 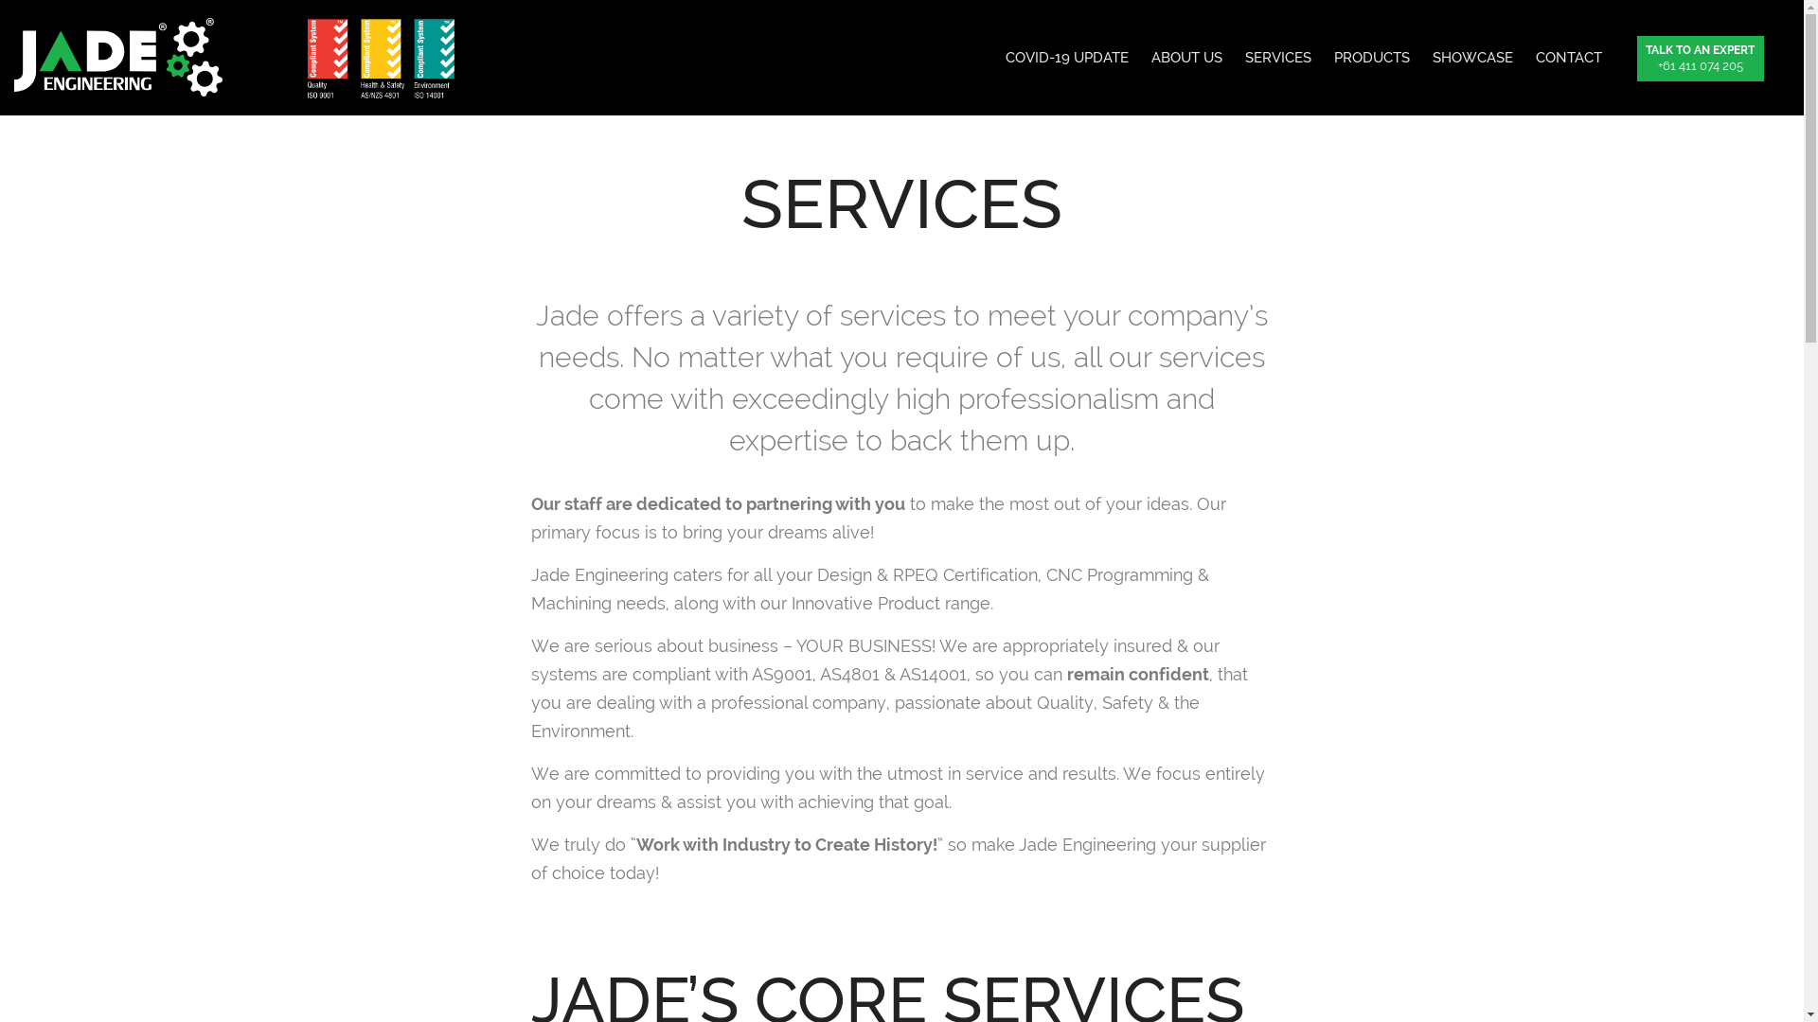 What do you see at coordinates (1187, 58) in the screenshot?
I see `ABOUT US` at bounding box center [1187, 58].